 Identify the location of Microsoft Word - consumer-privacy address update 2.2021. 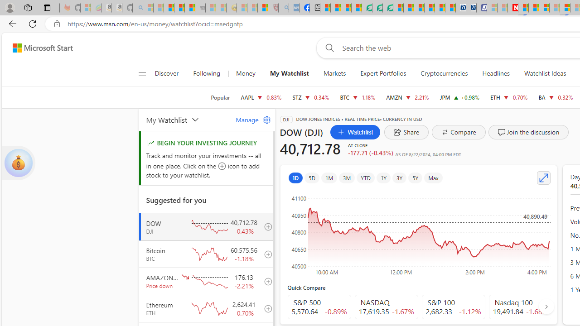
(387, 8).